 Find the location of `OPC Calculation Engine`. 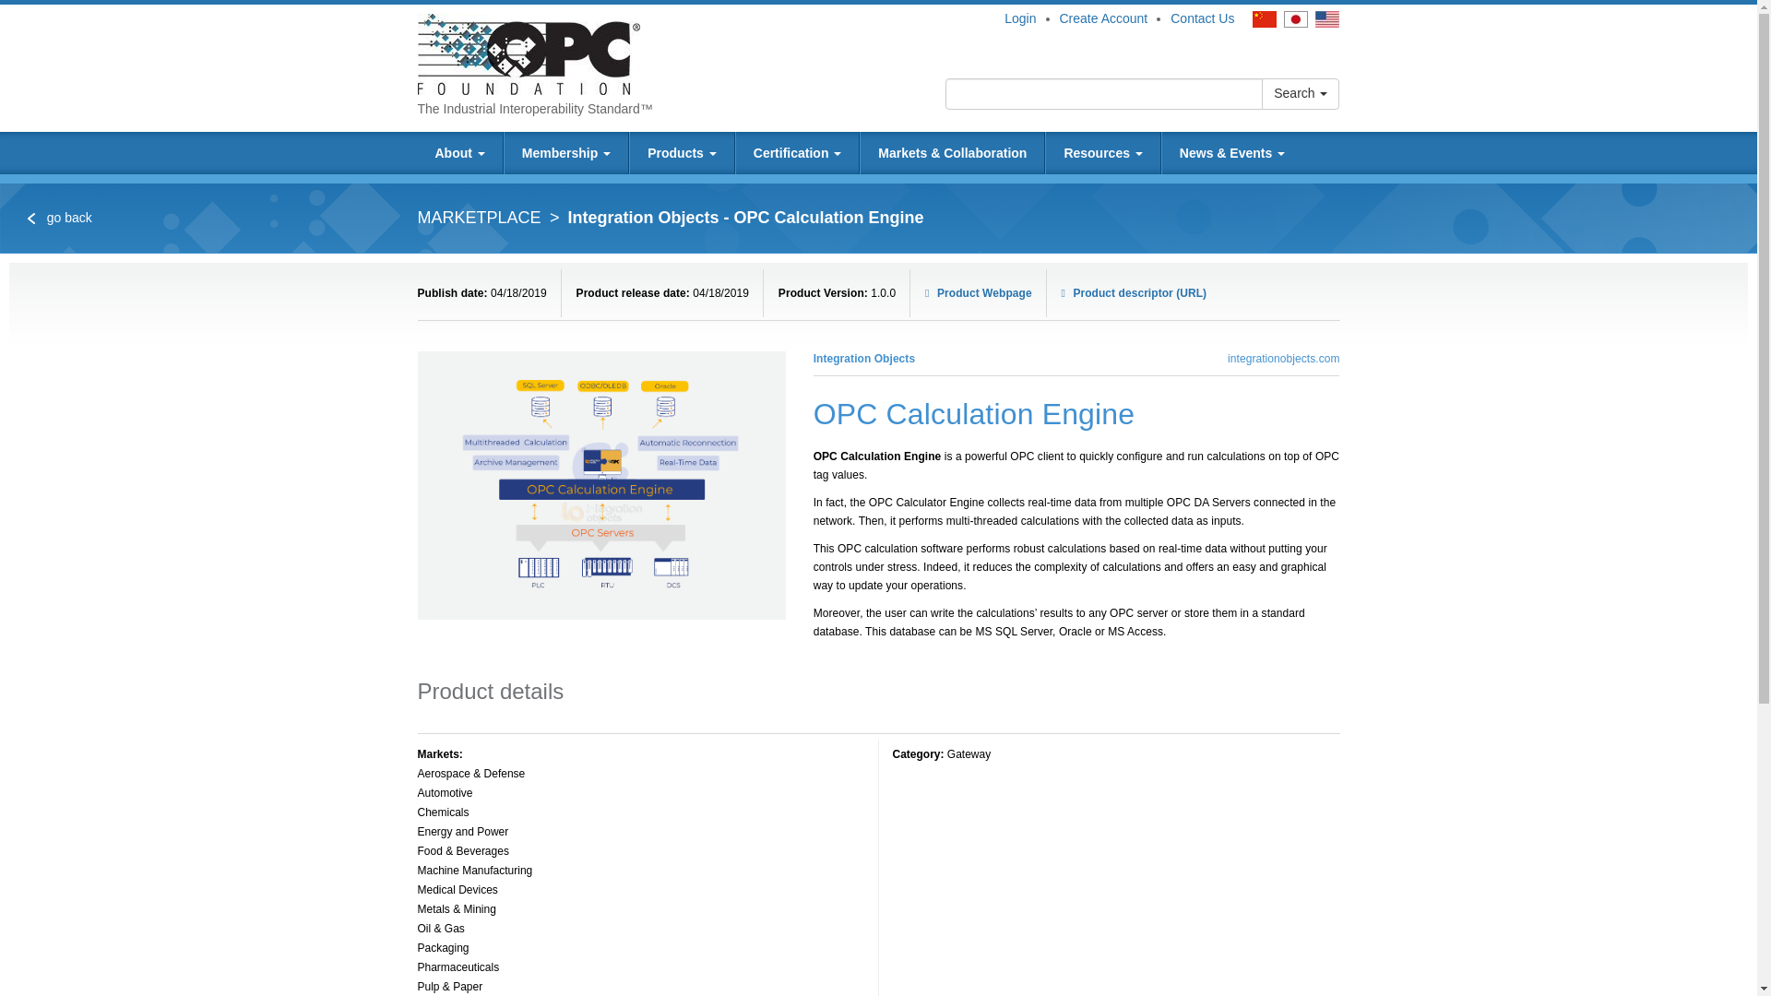

OPC Calculation Engine is located at coordinates (601, 485).